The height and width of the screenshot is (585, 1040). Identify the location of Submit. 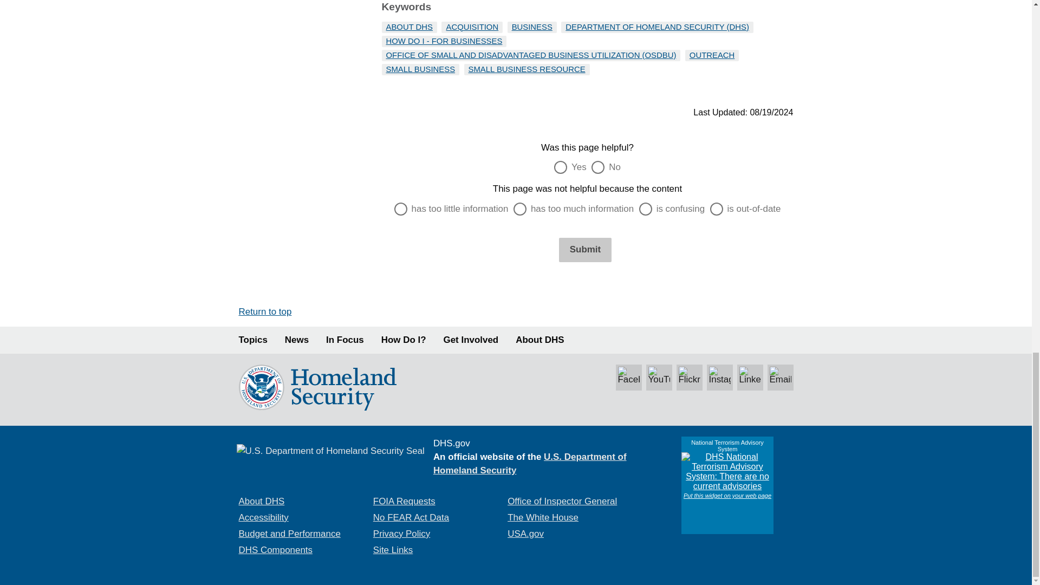
(585, 249).